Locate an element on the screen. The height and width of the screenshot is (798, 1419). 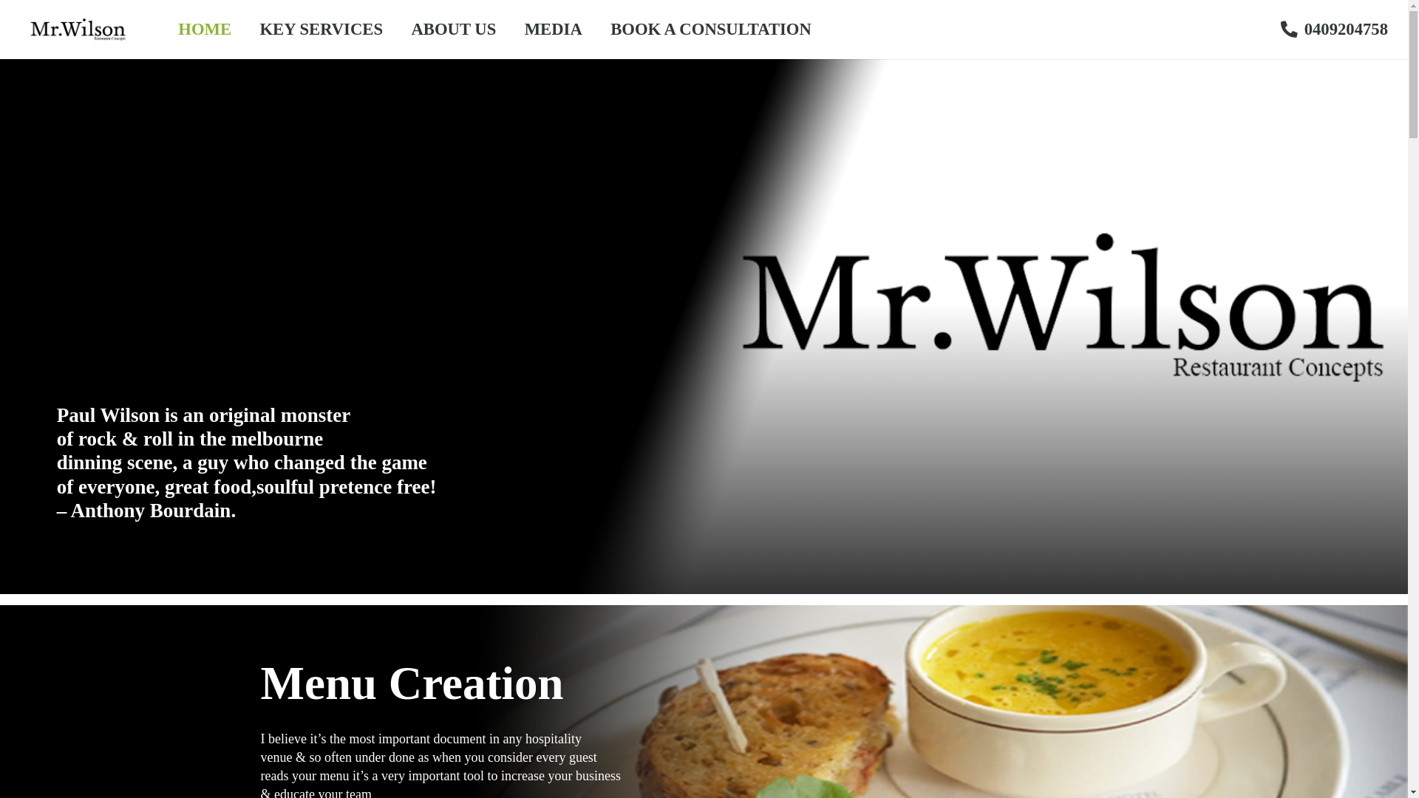
BOOK A CONSULTATION is located at coordinates (711, 30).